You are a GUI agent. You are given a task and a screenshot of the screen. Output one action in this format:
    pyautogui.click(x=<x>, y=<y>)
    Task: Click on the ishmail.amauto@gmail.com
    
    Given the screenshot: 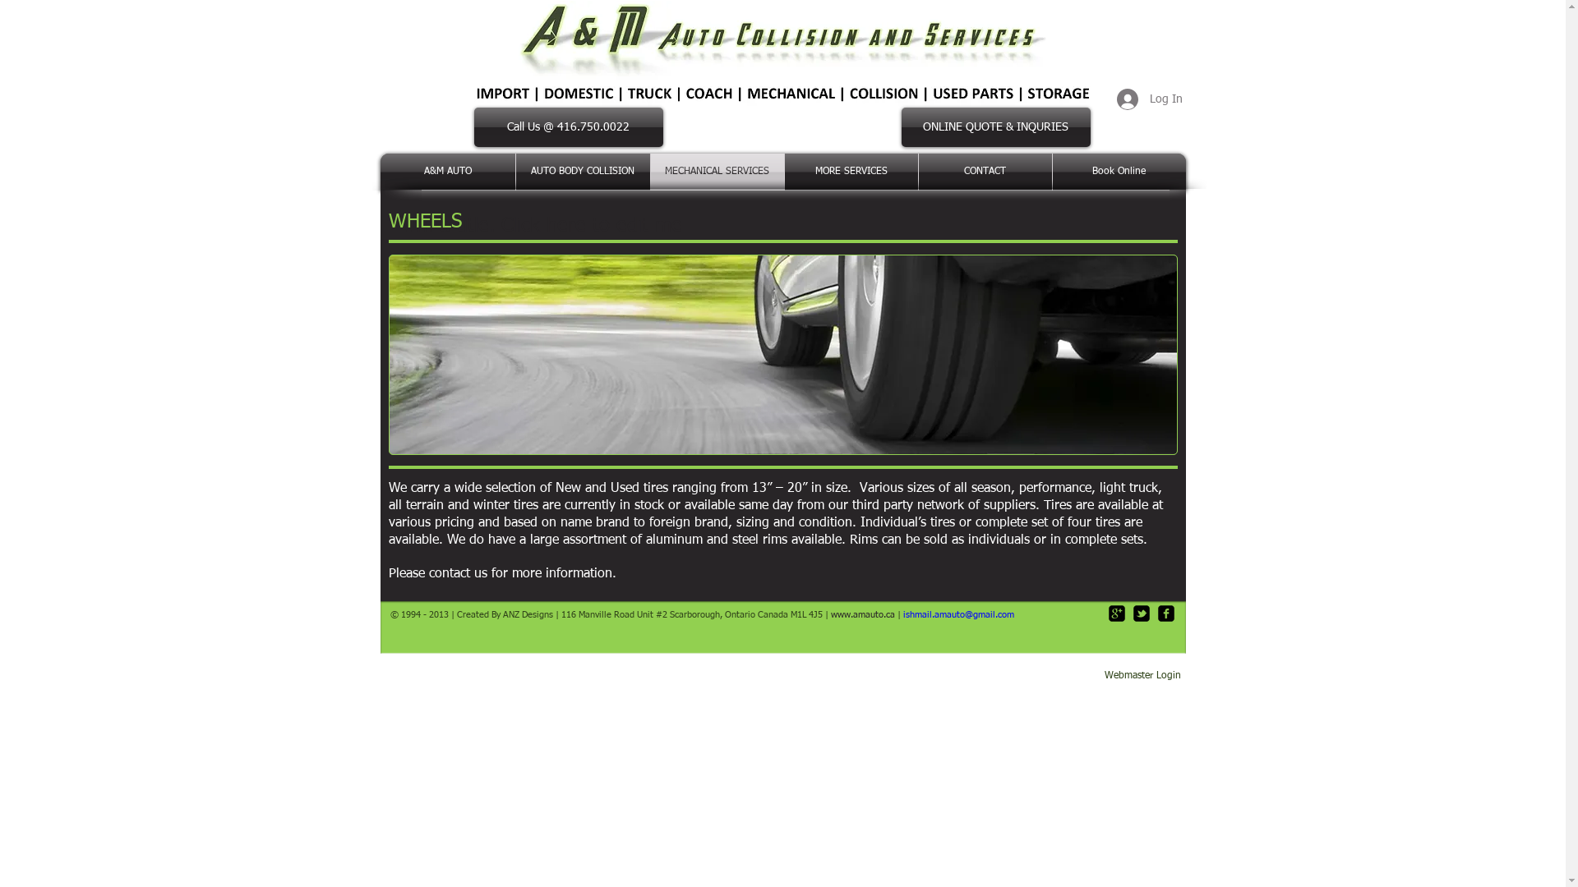 What is the action you would take?
    pyautogui.click(x=958, y=614)
    